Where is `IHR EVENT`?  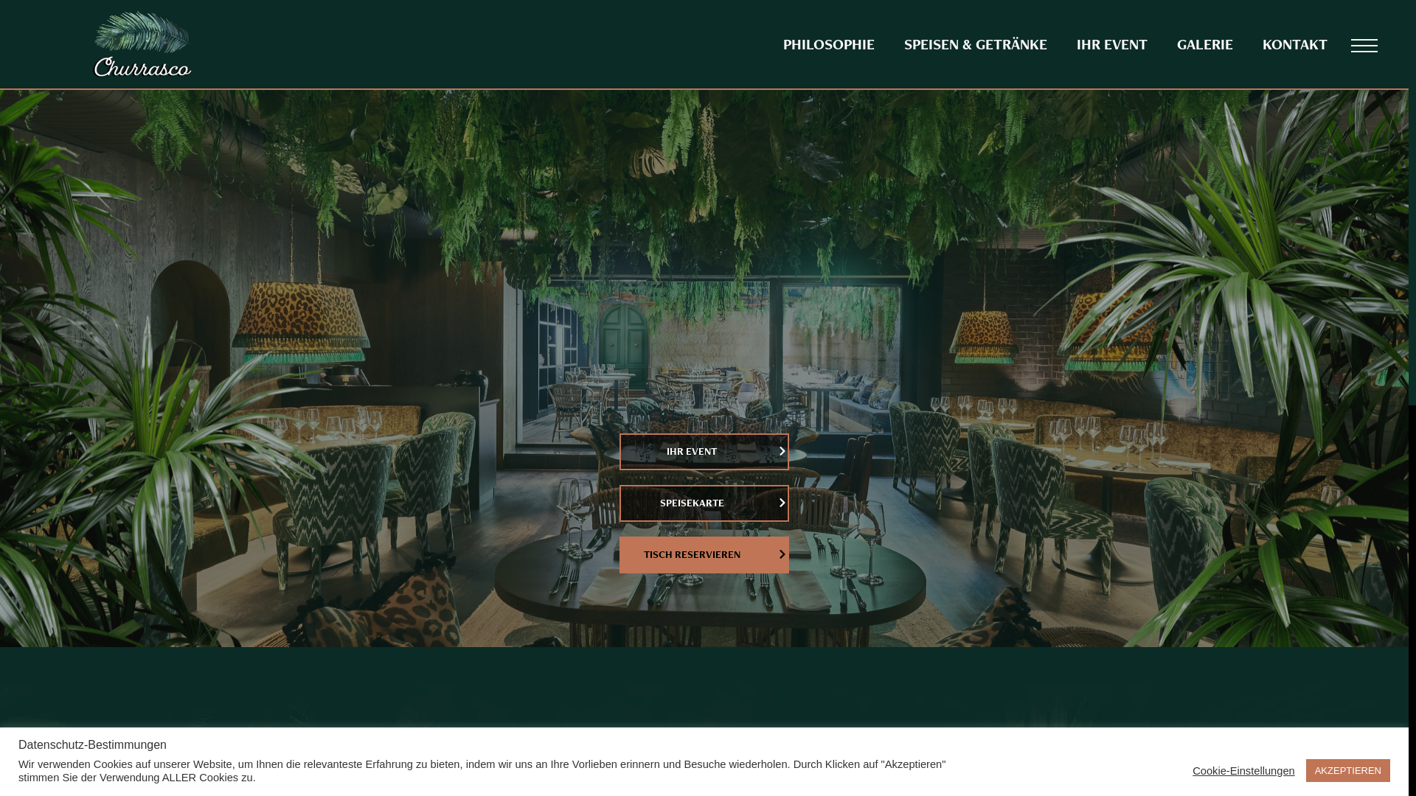 IHR EVENT is located at coordinates (1112, 44).